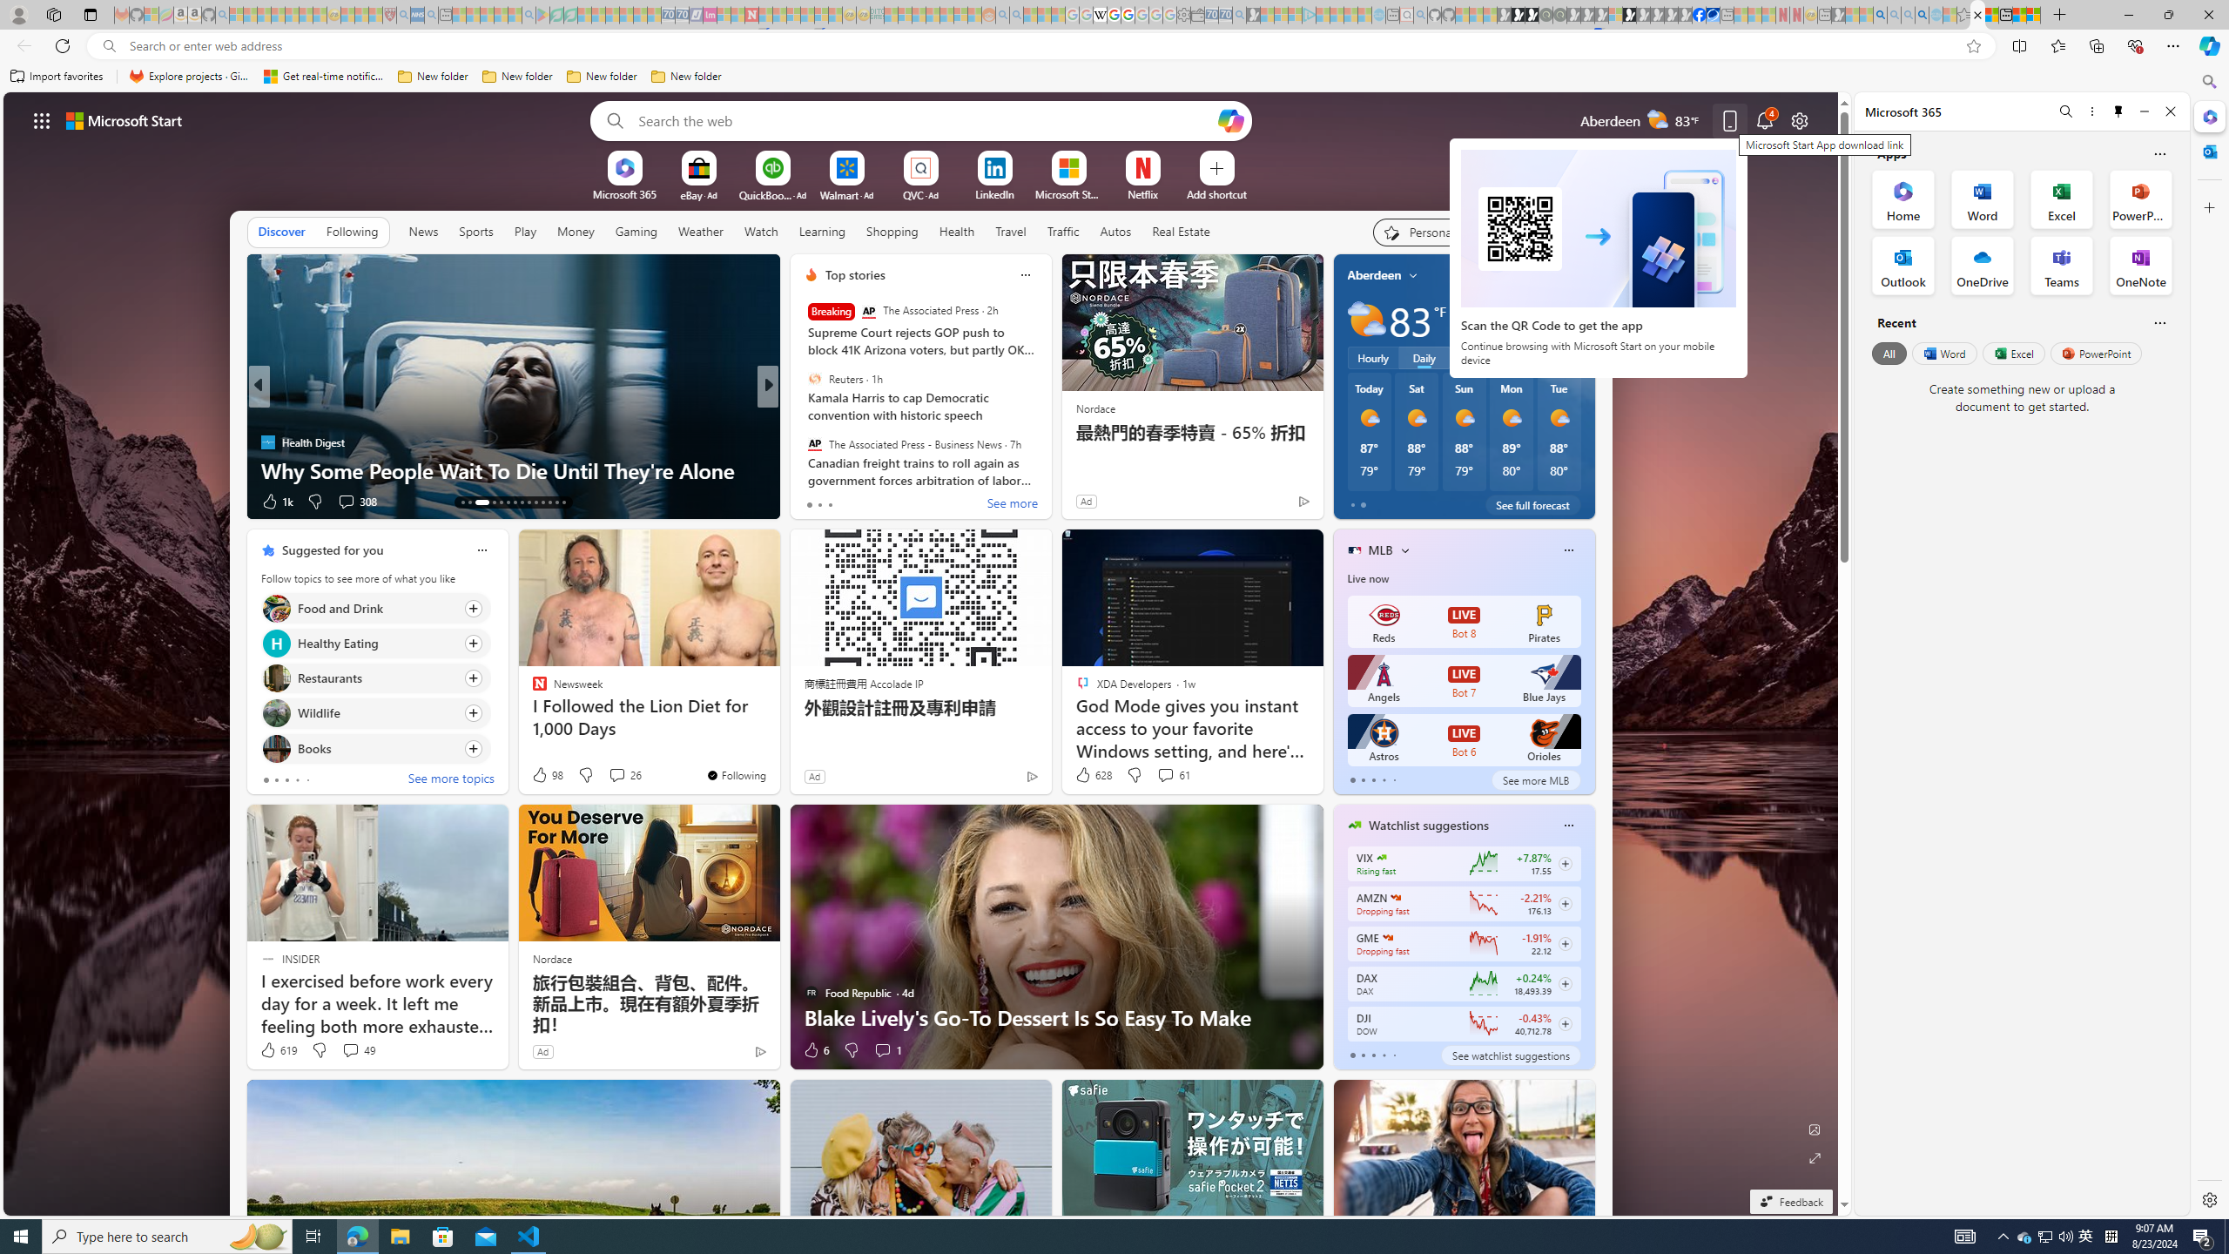  What do you see at coordinates (812, 502) in the screenshot?
I see `45 Like` at bounding box center [812, 502].